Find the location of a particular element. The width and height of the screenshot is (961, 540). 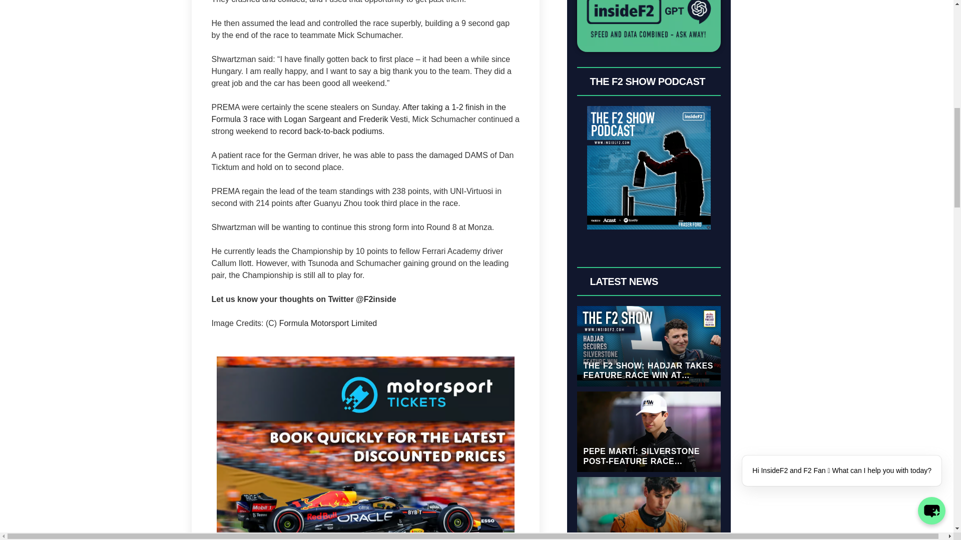

record back-to-back podiums is located at coordinates (331, 131).